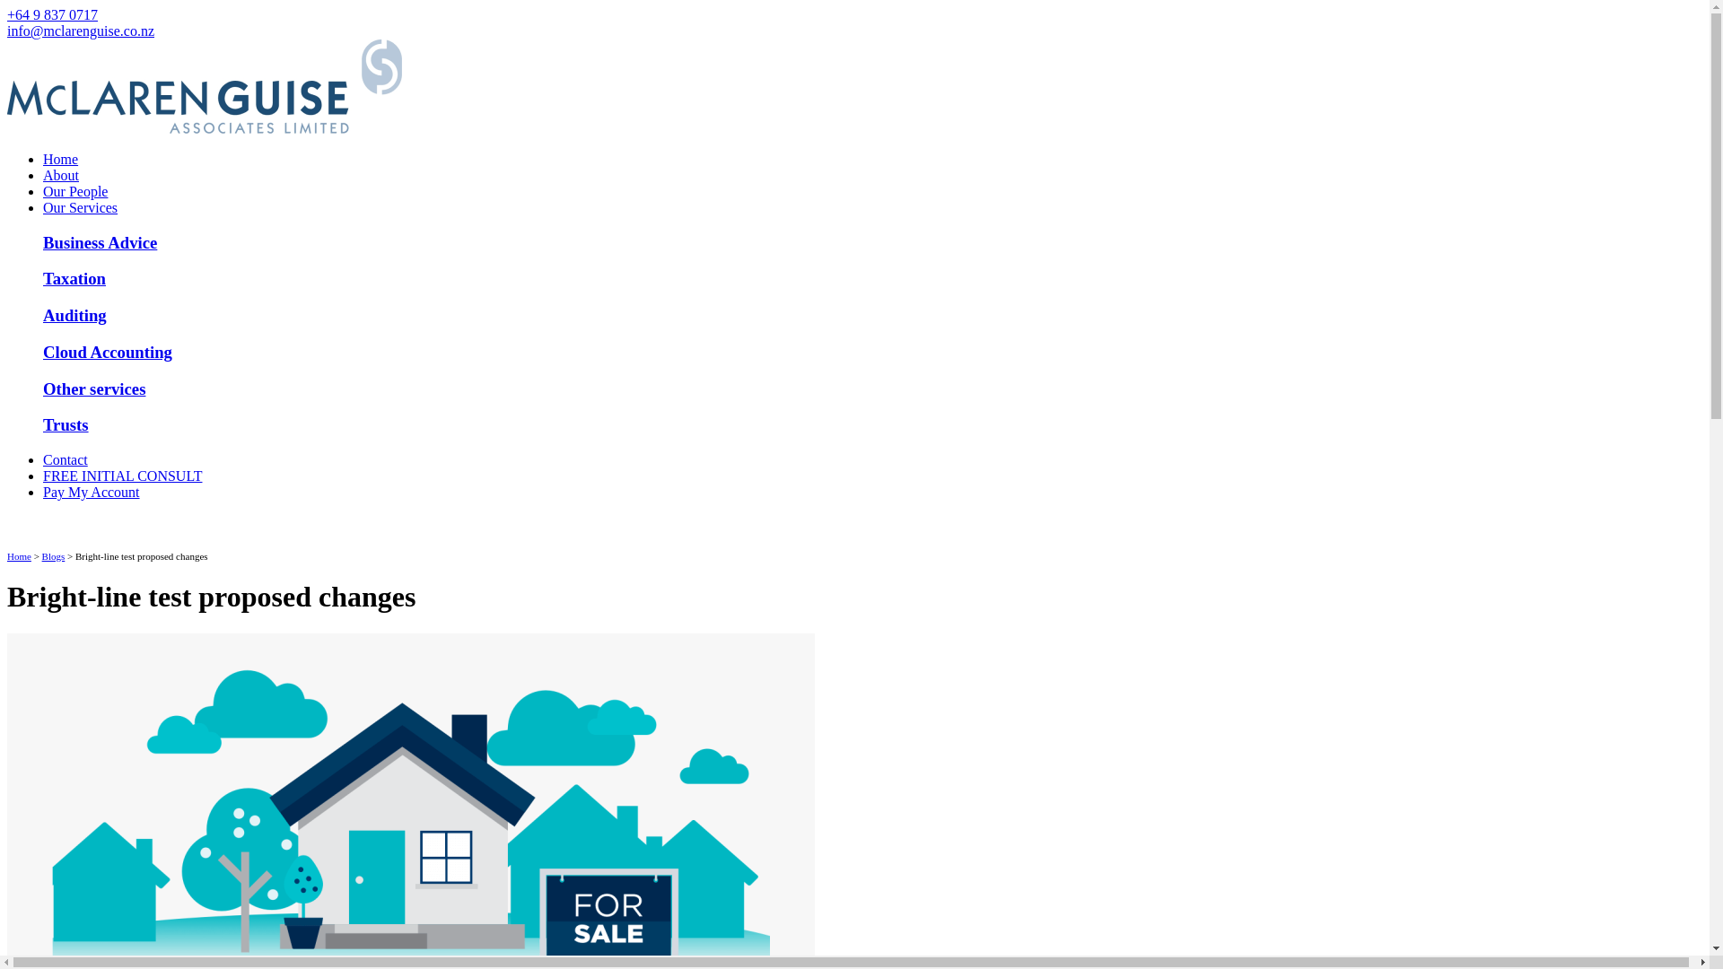 The height and width of the screenshot is (969, 1723). Describe the element at coordinates (65, 459) in the screenshot. I see `Contact` at that location.